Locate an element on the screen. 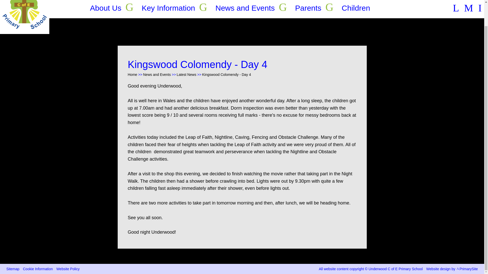 The width and height of the screenshot is (488, 274). About Us is located at coordinates (105, 9).